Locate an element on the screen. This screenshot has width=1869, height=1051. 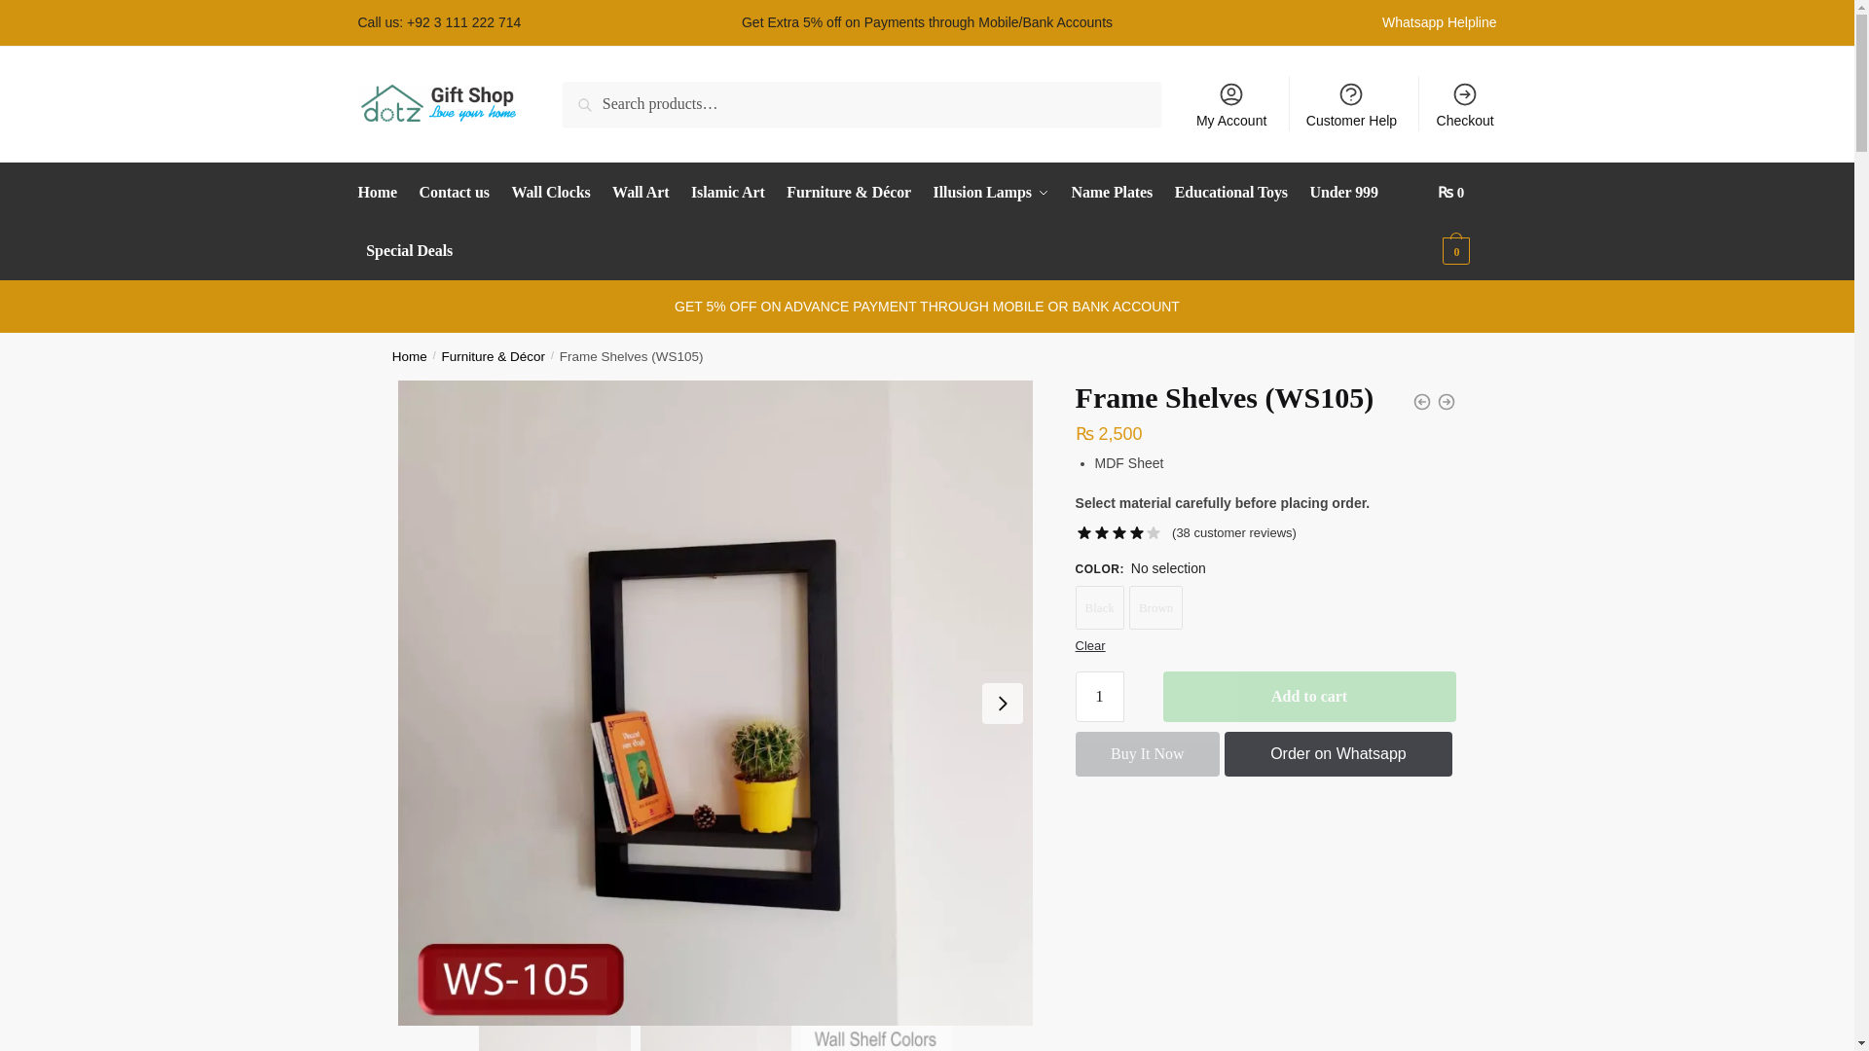
View your shopping cart is located at coordinates (1466, 222).